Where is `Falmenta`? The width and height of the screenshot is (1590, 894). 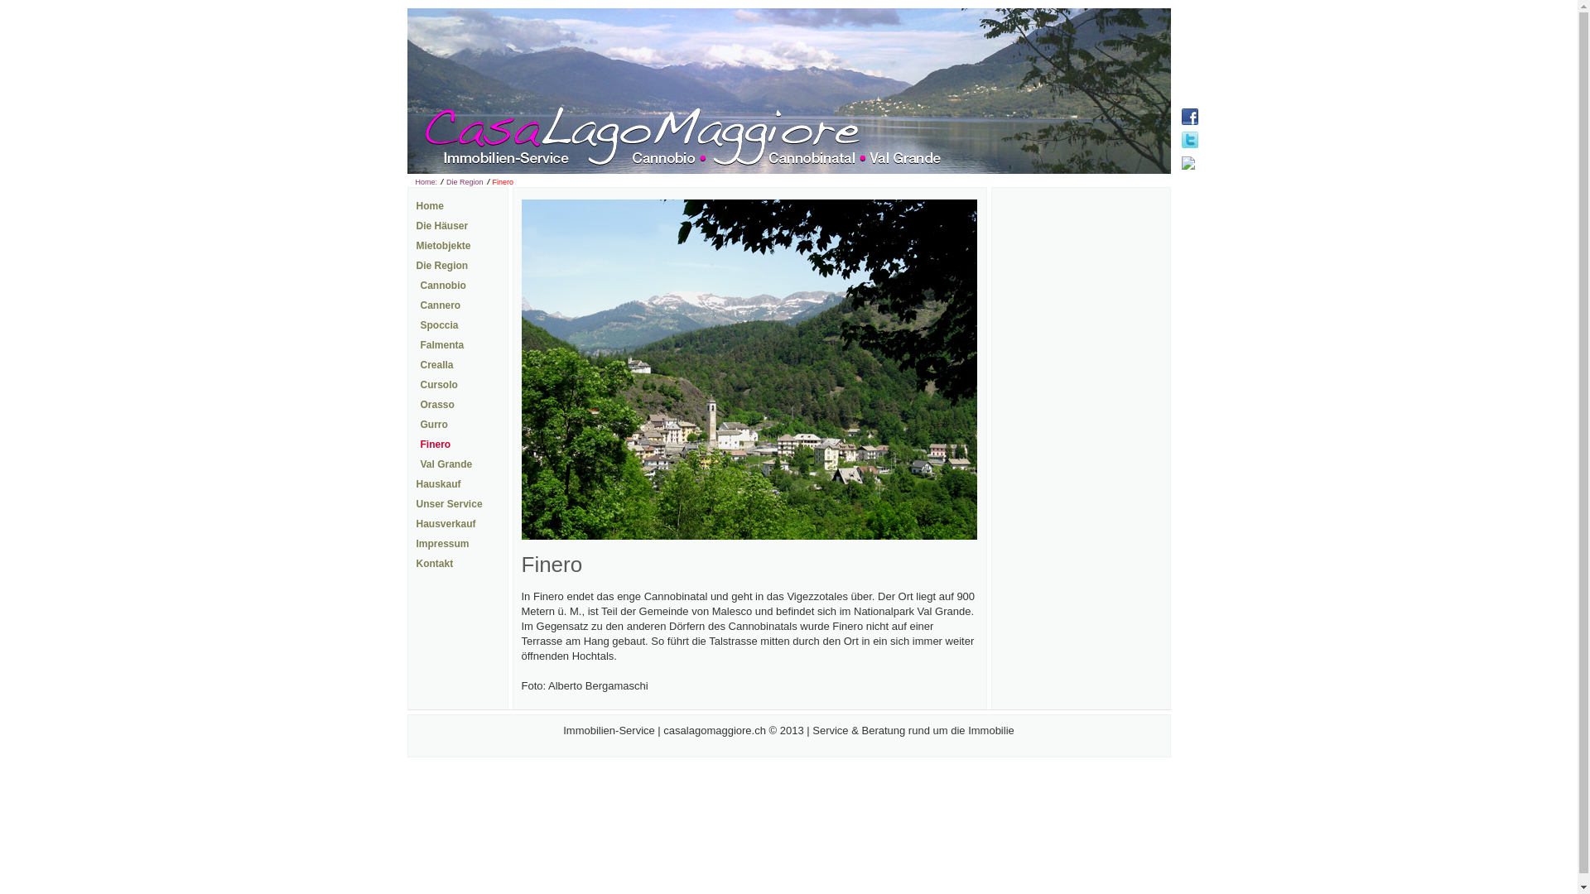 Falmenta is located at coordinates (442, 345).